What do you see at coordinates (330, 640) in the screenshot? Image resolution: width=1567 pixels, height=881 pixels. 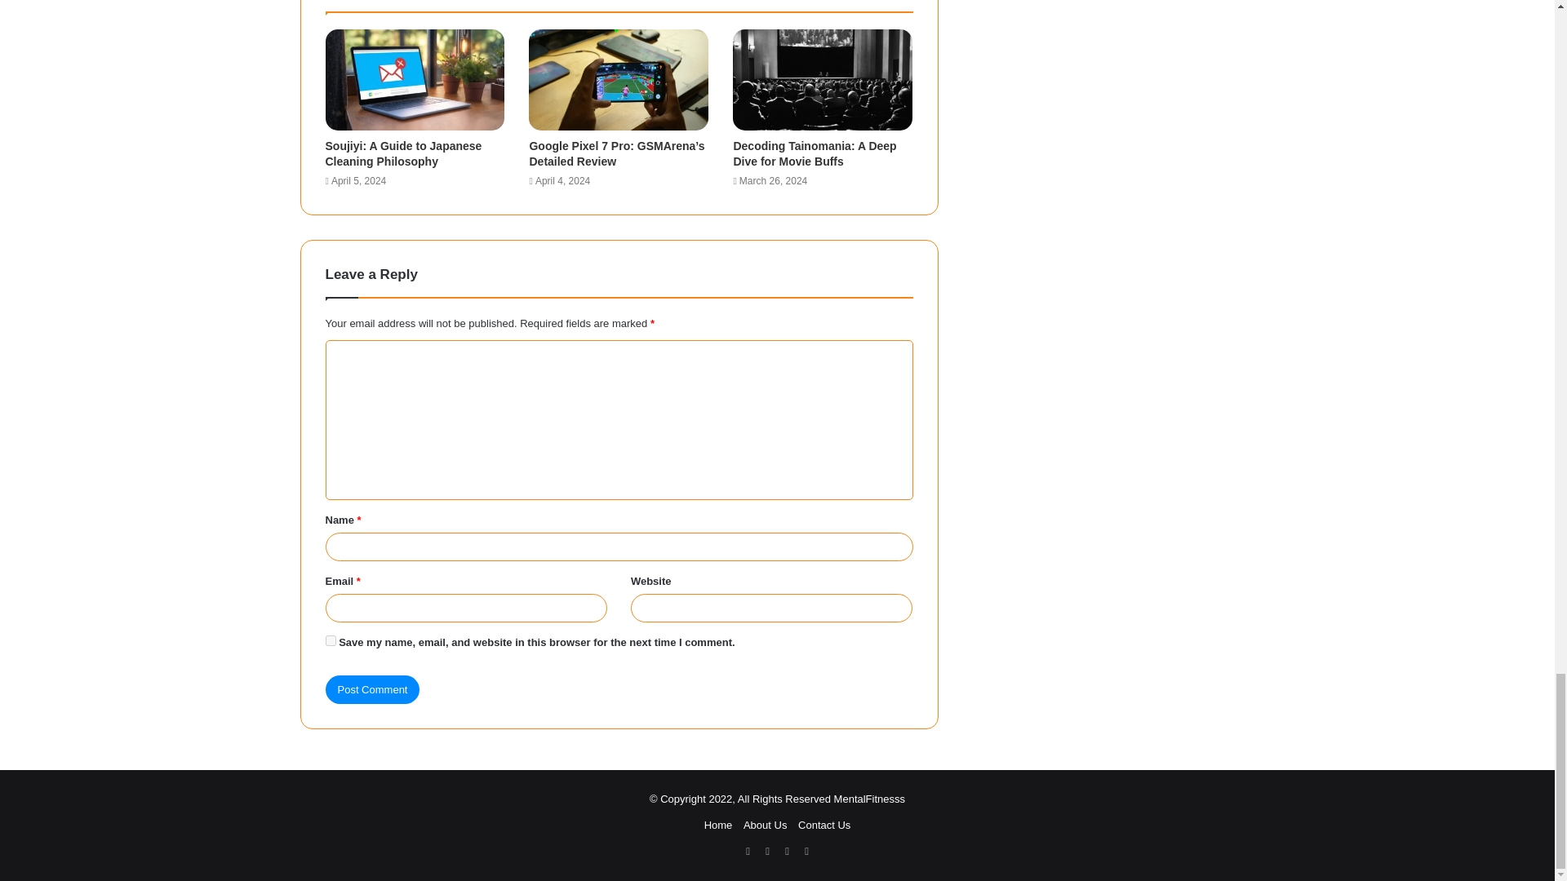 I see `yes` at bounding box center [330, 640].